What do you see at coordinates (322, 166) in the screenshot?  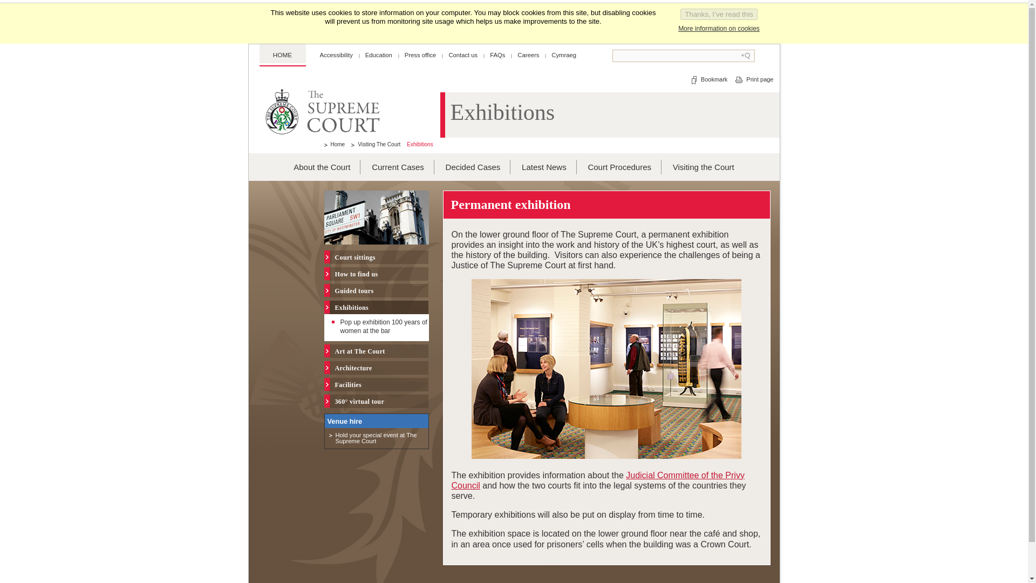 I see `About the Court` at bounding box center [322, 166].